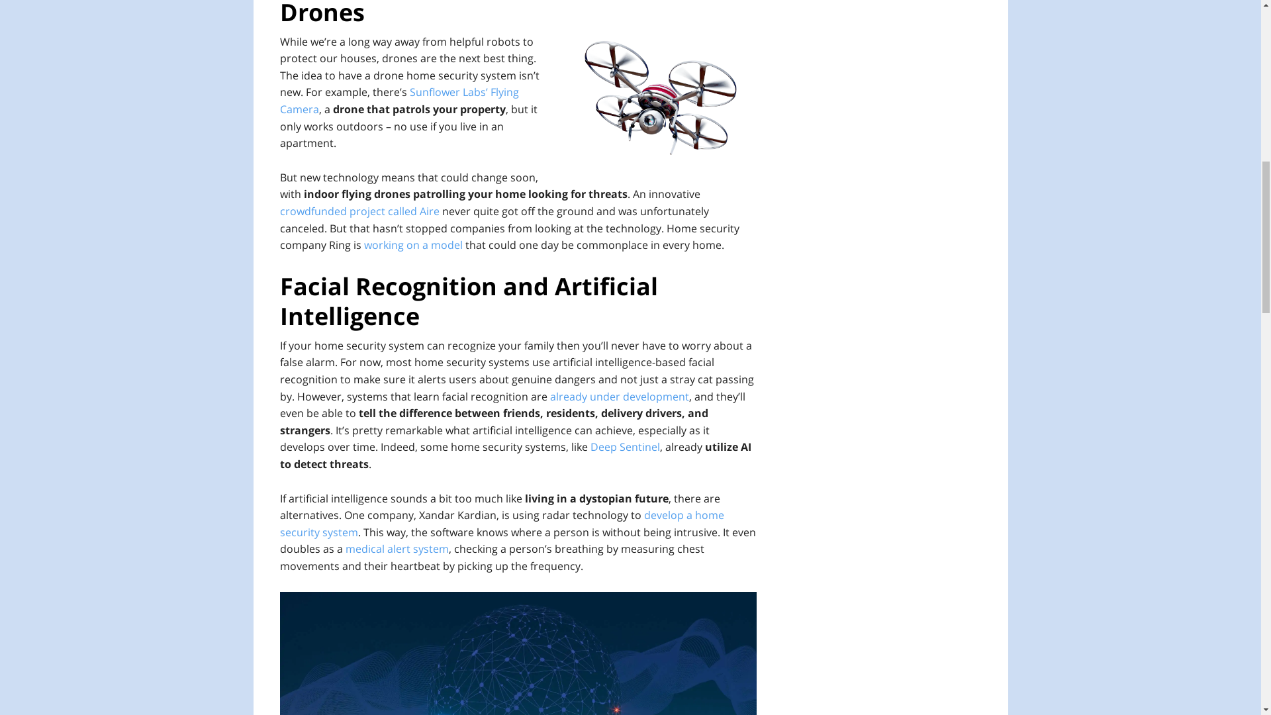  I want to click on working on a model, so click(413, 245).